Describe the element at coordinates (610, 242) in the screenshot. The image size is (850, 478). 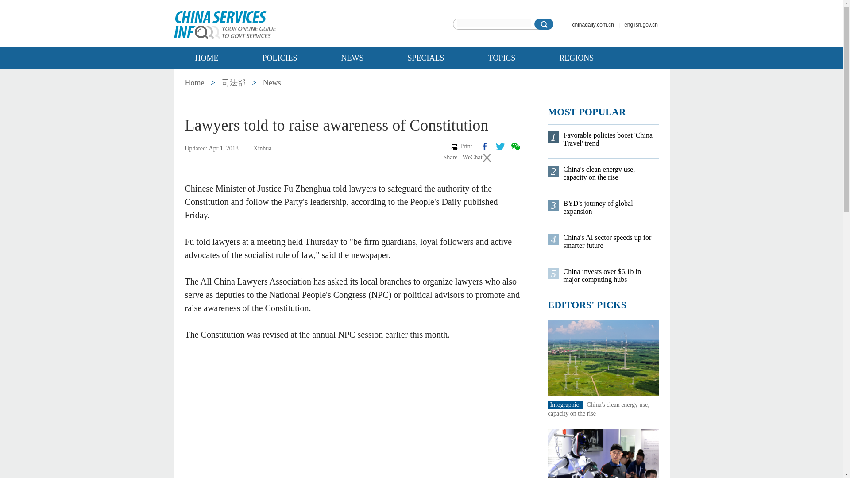
I see `China's AI sector speeds up for smarter future` at that location.